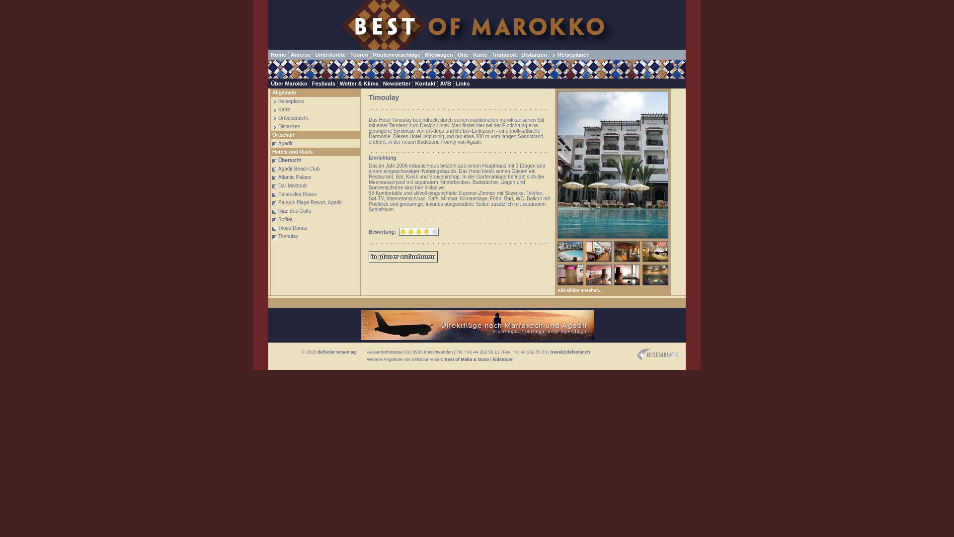 Image resolution: width=954 pixels, height=537 pixels. Describe the element at coordinates (445, 84) in the screenshot. I see `AVB` at that location.